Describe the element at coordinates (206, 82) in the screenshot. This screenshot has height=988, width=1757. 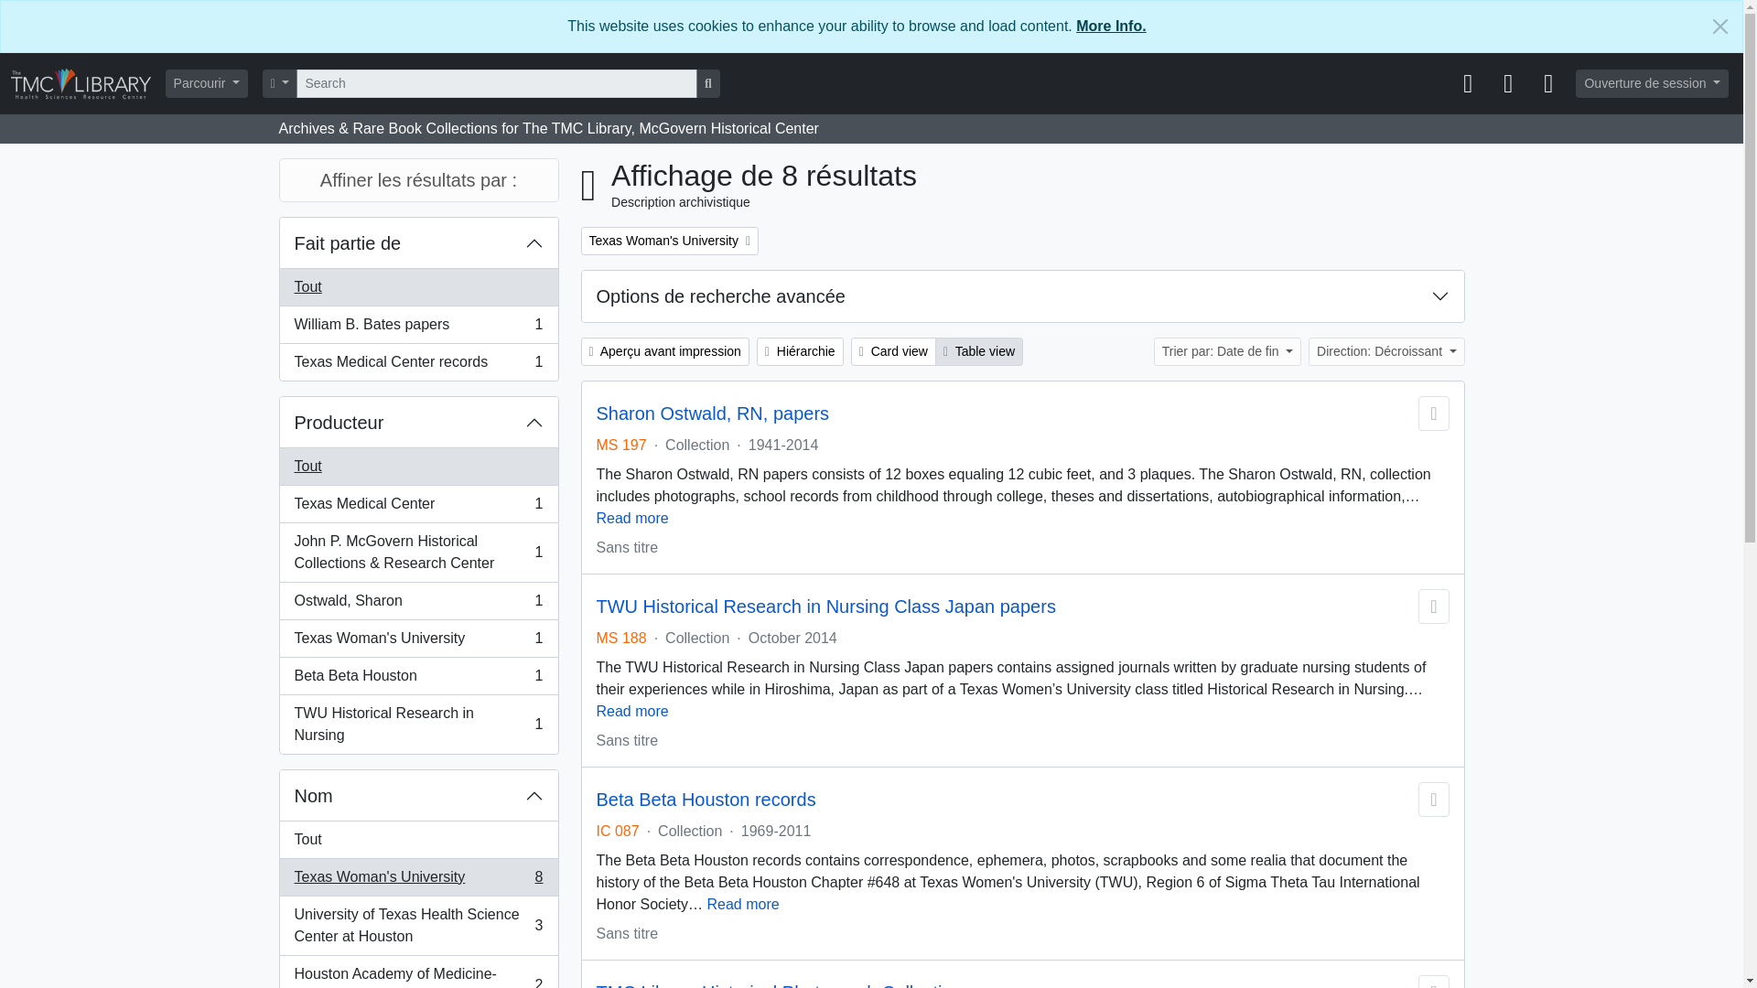
I see `Parcourir` at that location.